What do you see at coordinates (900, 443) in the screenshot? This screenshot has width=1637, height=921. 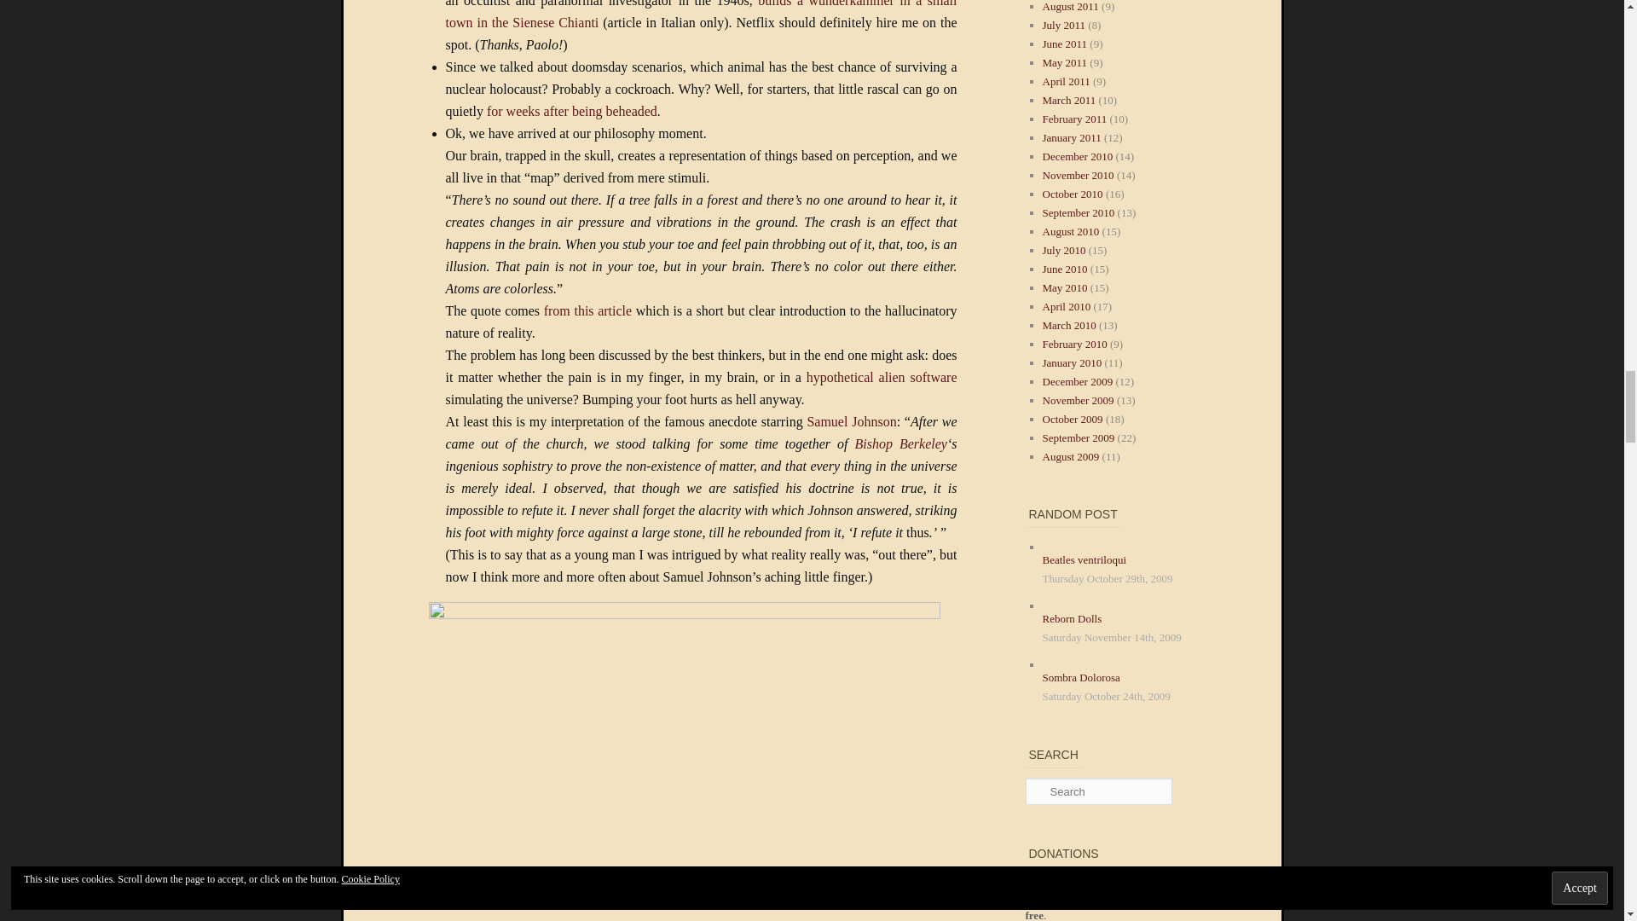 I see `Bishop Berkeley` at bounding box center [900, 443].